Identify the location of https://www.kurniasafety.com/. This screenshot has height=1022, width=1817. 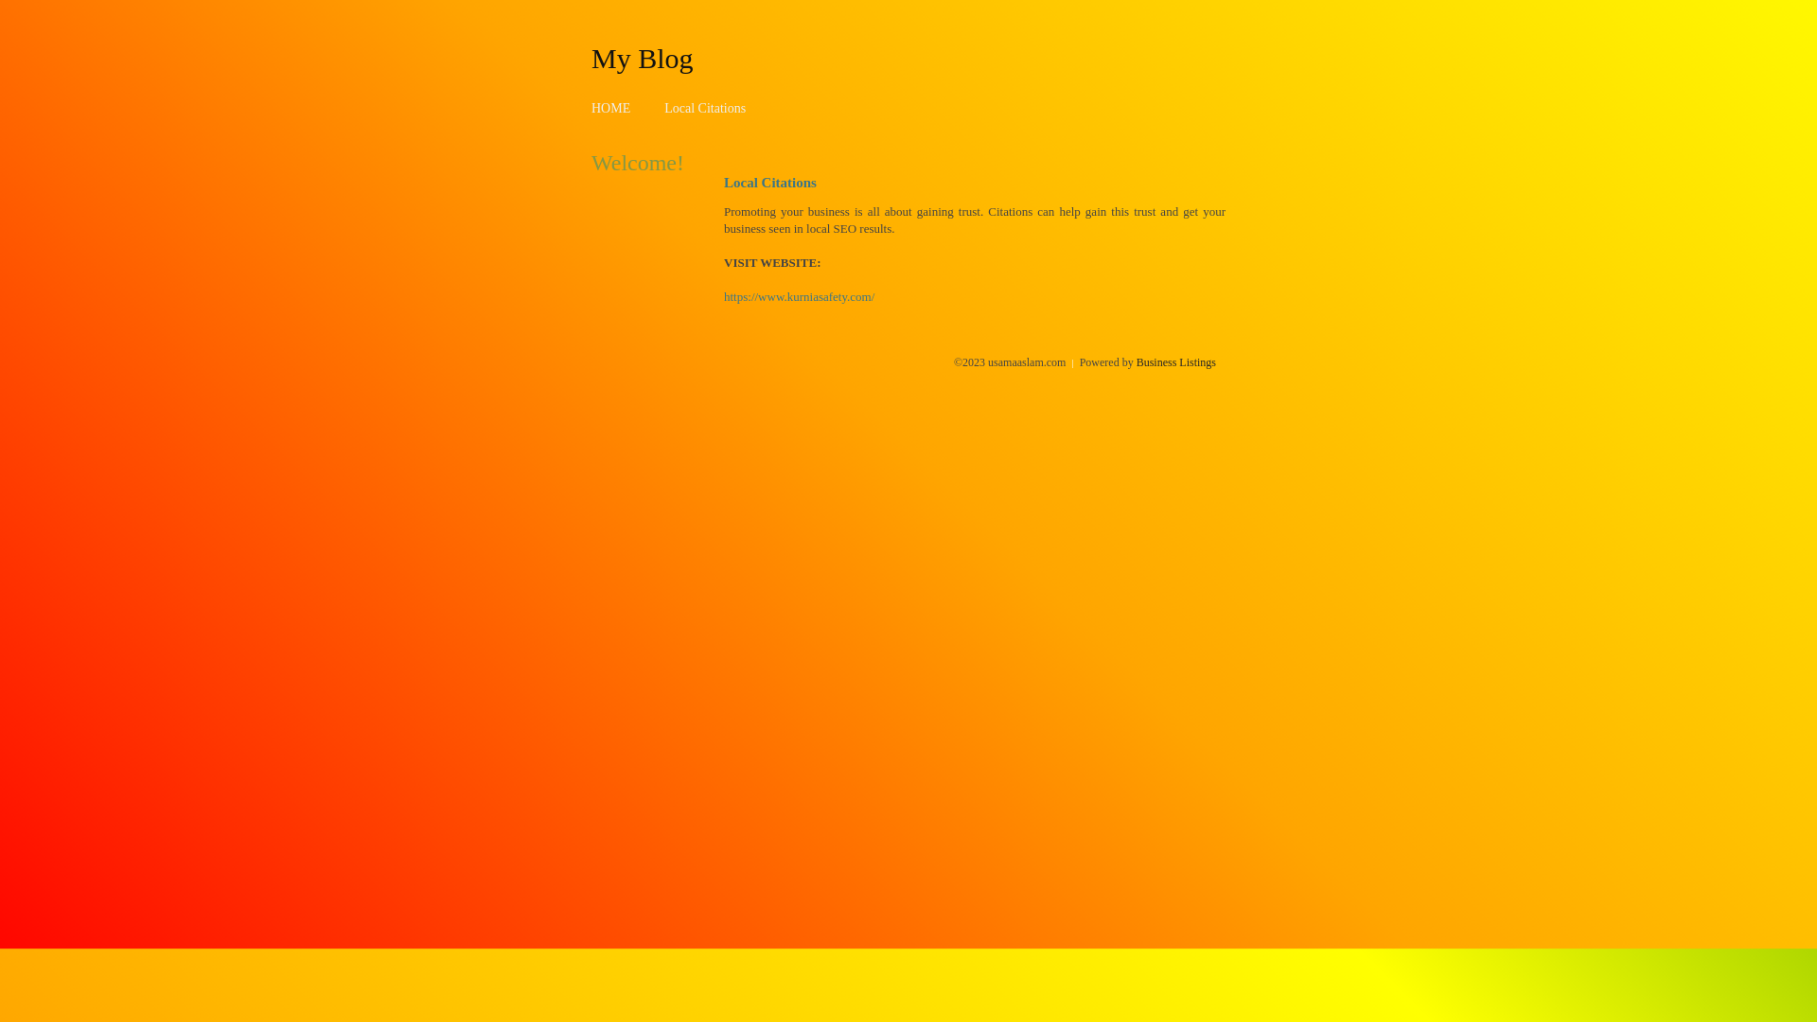
(799, 297).